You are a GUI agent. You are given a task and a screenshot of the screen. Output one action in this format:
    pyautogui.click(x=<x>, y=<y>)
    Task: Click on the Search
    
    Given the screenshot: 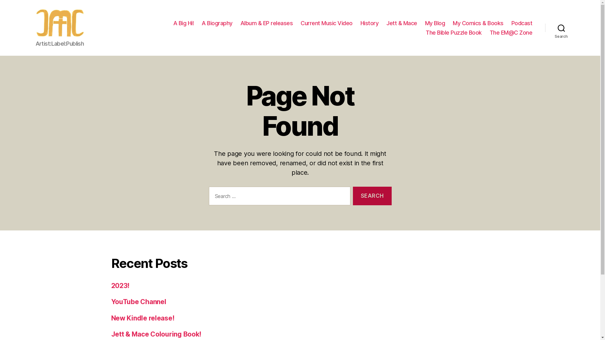 What is the action you would take?
    pyautogui.click(x=562, y=28)
    